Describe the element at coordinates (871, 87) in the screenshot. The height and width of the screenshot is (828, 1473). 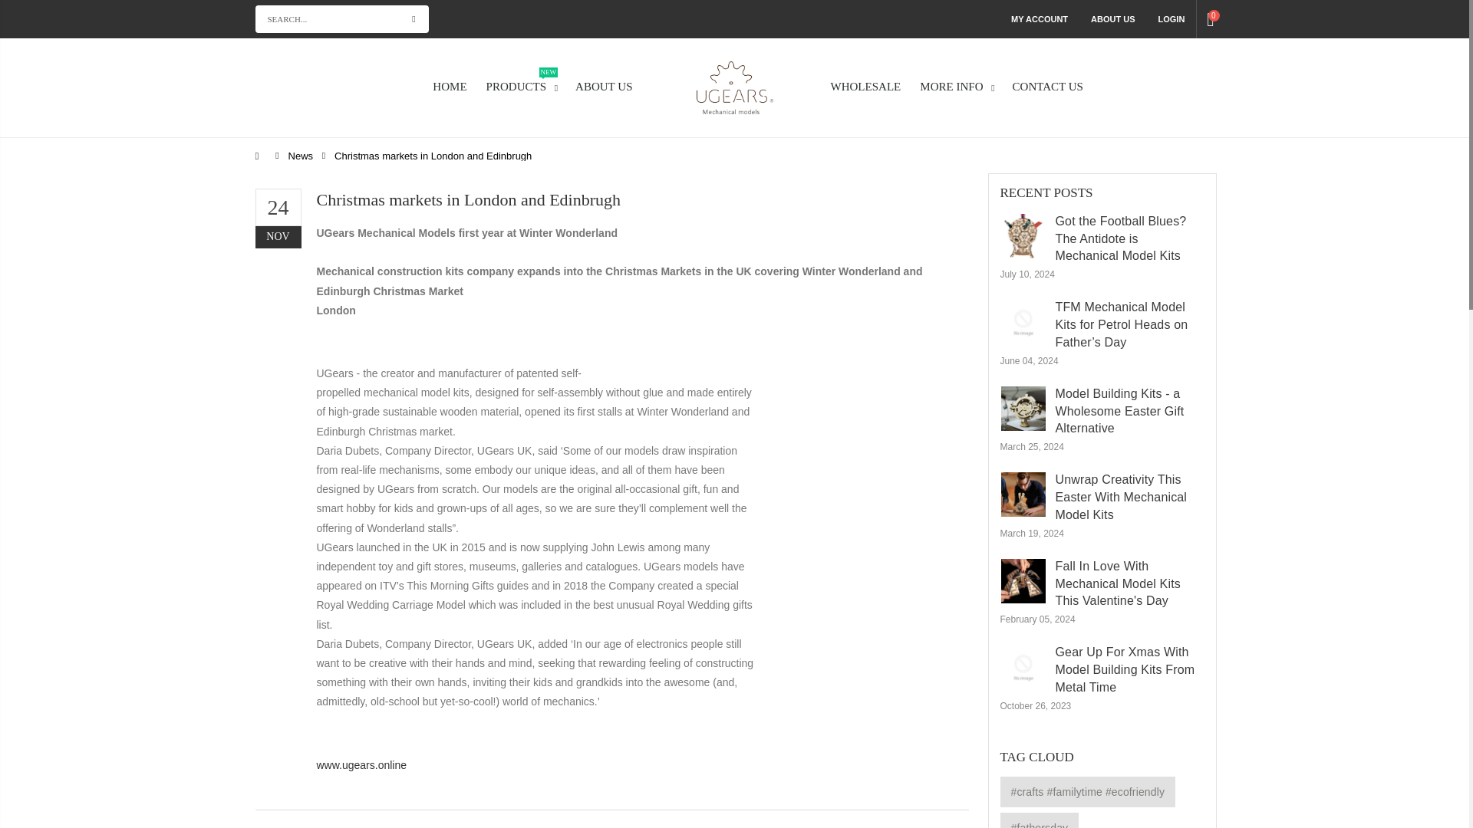
I see `WHOLESALE` at that location.